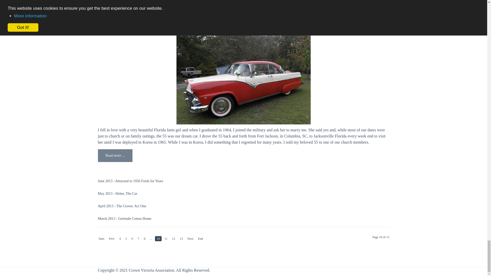 This screenshot has height=276, width=491. What do you see at coordinates (173, 239) in the screenshot?
I see `12` at bounding box center [173, 239].